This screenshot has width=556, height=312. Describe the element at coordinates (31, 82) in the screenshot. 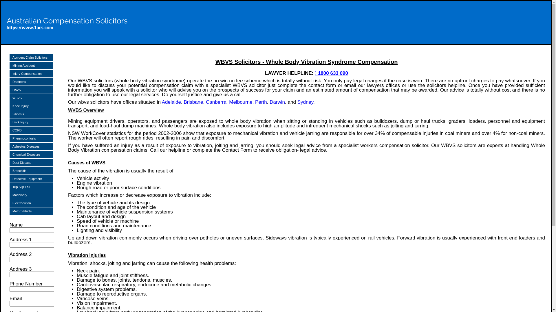

I see `Deafness` at that location.